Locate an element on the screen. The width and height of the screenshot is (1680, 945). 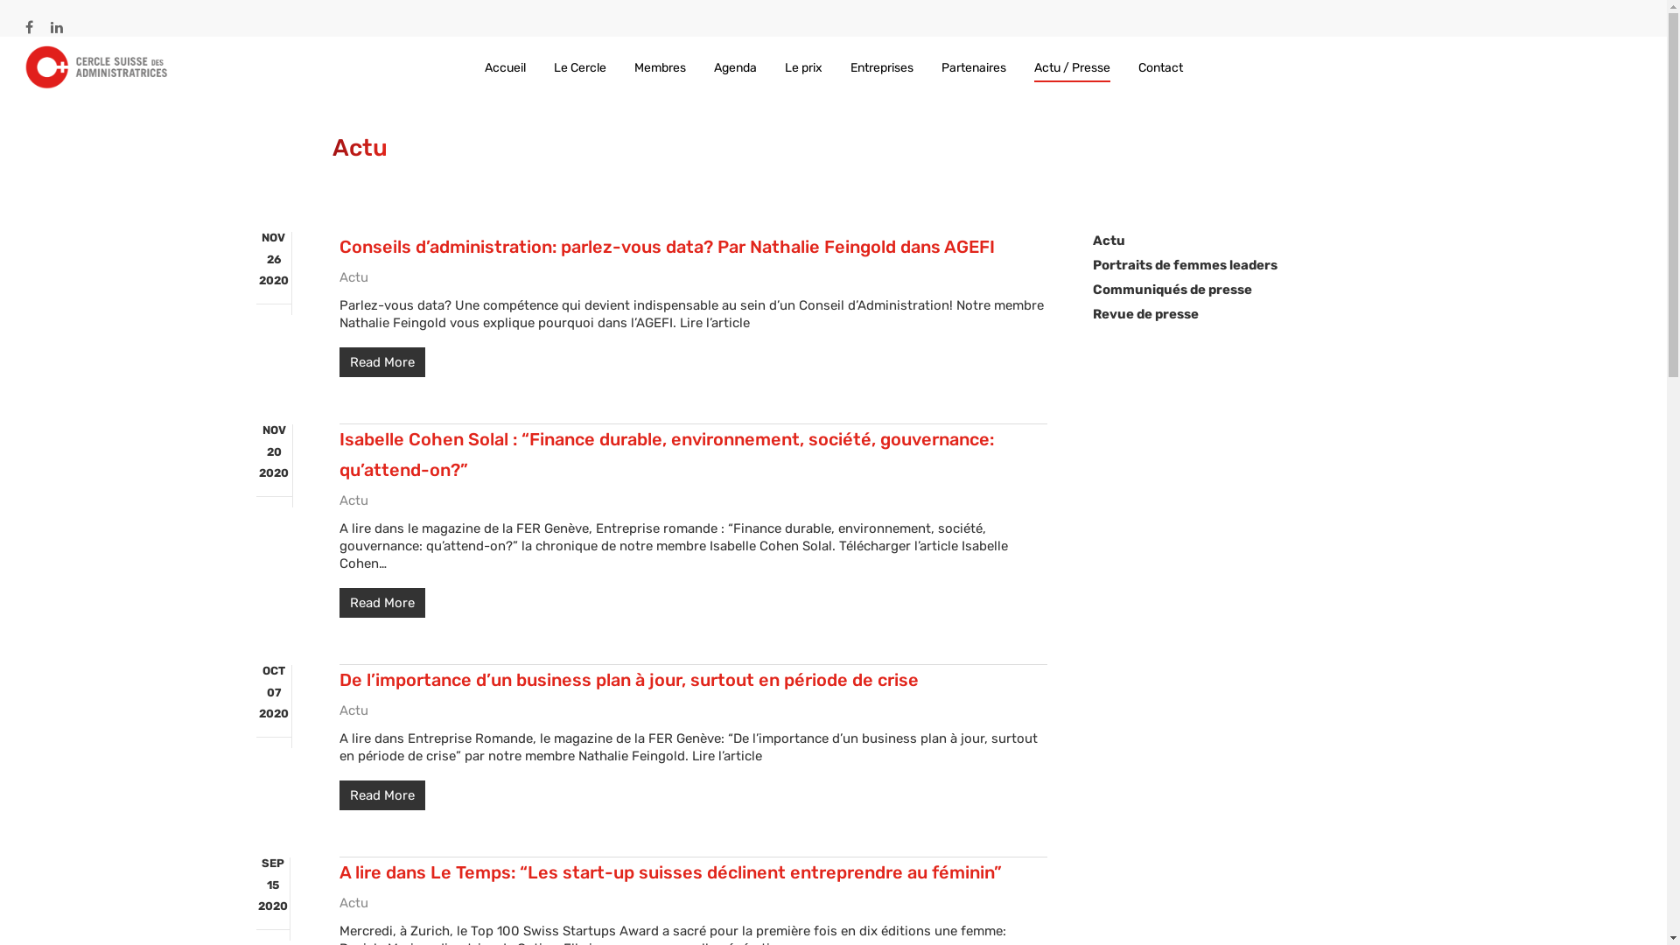
Membres is located at coordinates (660, 68).